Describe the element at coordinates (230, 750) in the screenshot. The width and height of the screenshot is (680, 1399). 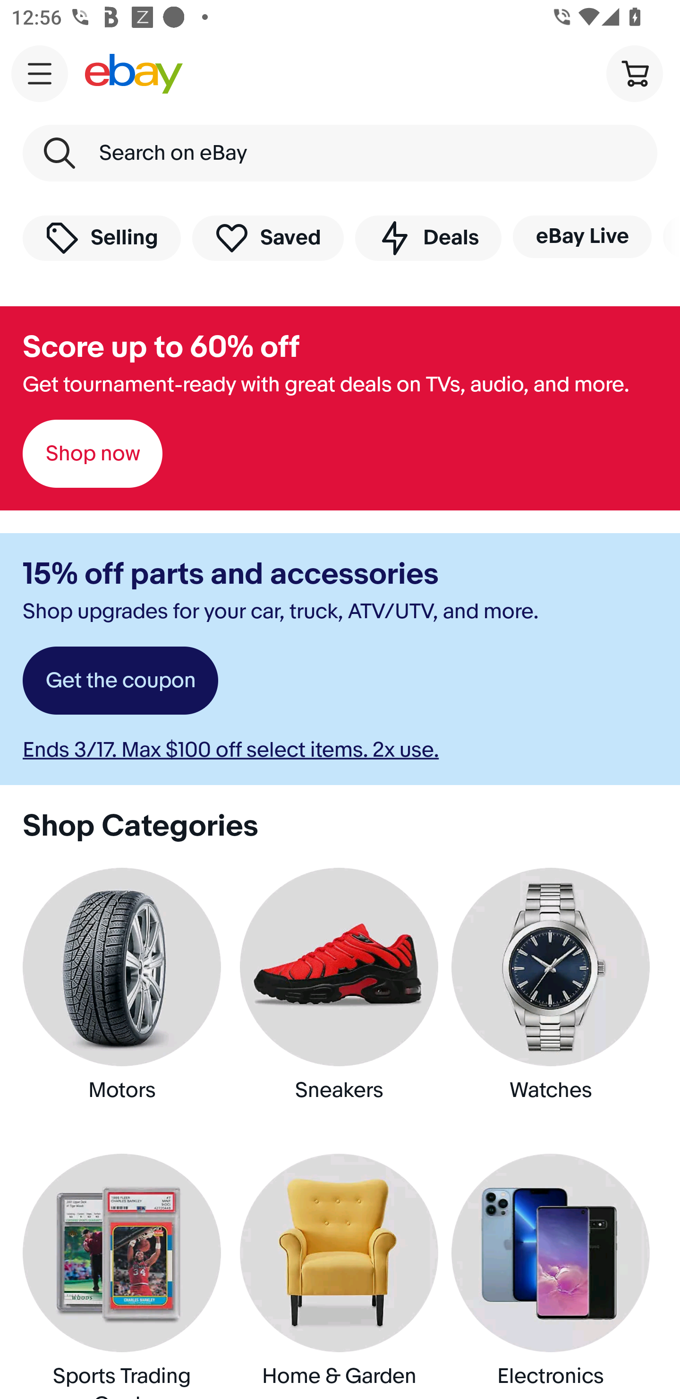
I see `Ends 3/17. Max $100 off select items. 2x use.` at that location.